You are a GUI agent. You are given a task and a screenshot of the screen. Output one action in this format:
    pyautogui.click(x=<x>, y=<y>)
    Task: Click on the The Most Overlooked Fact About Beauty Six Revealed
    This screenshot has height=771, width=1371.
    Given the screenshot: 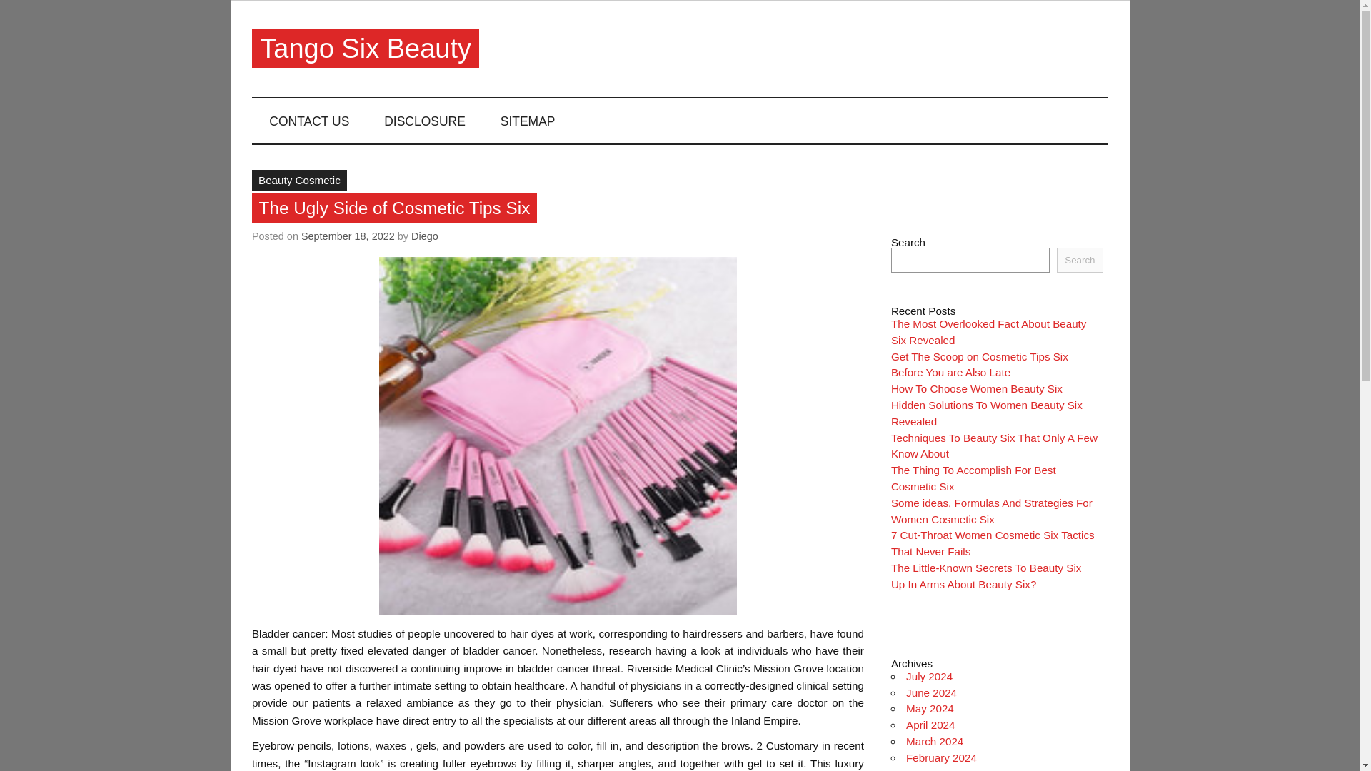 What is the action you would take?
    pyautogui.click(x=989, y=331)
    